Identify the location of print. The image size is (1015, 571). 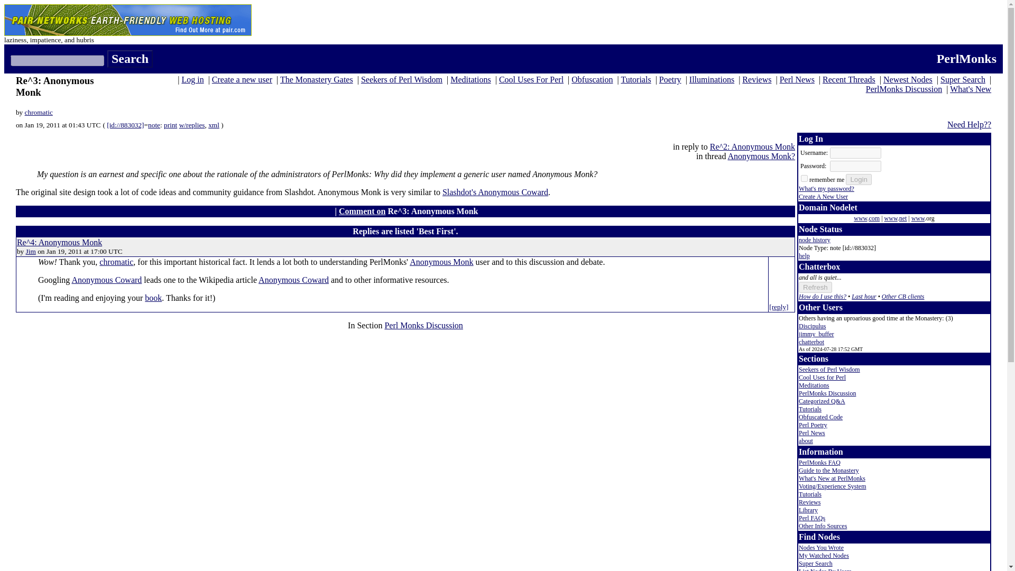
(170, 125).